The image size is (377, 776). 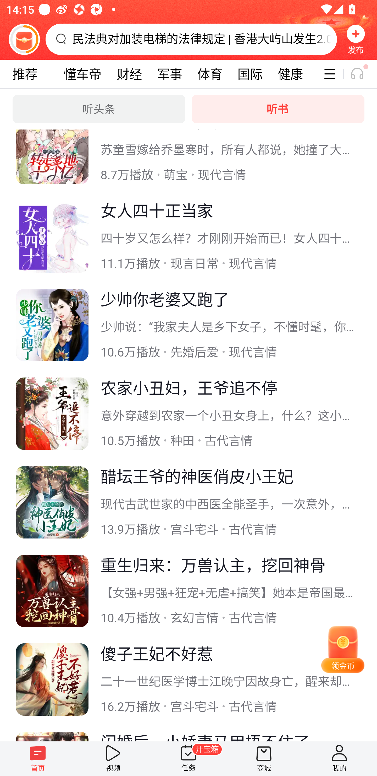 What do you see at coordinates (290, 74) in the screenshot?
I see `健康` at bounding box center [290, 74].